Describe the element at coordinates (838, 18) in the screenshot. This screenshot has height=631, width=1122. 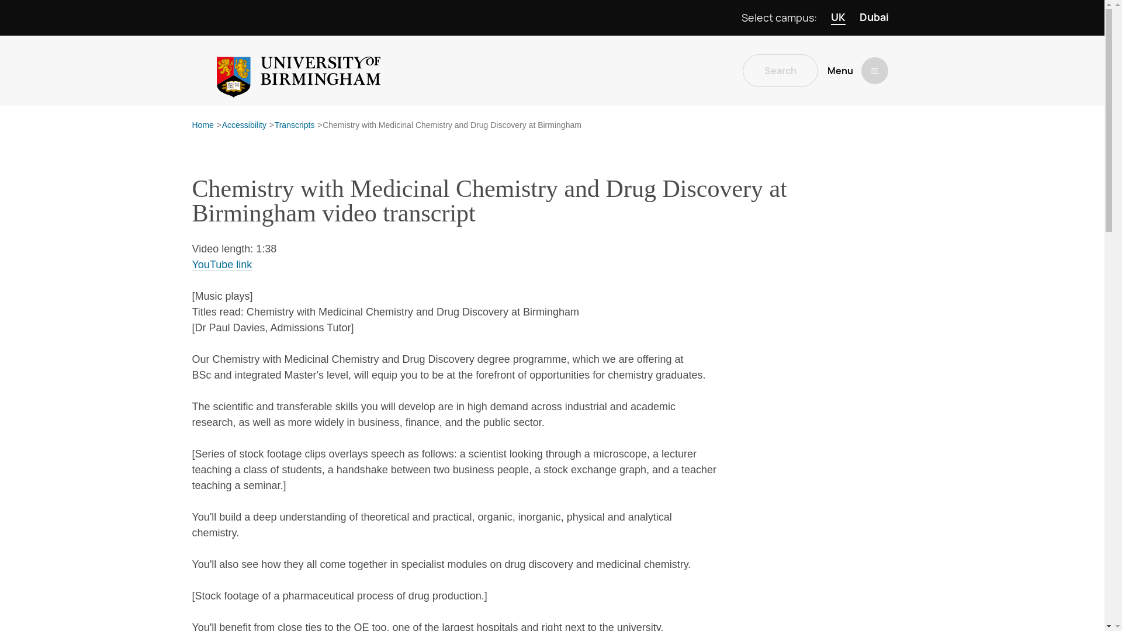
I see `UK` at that location.